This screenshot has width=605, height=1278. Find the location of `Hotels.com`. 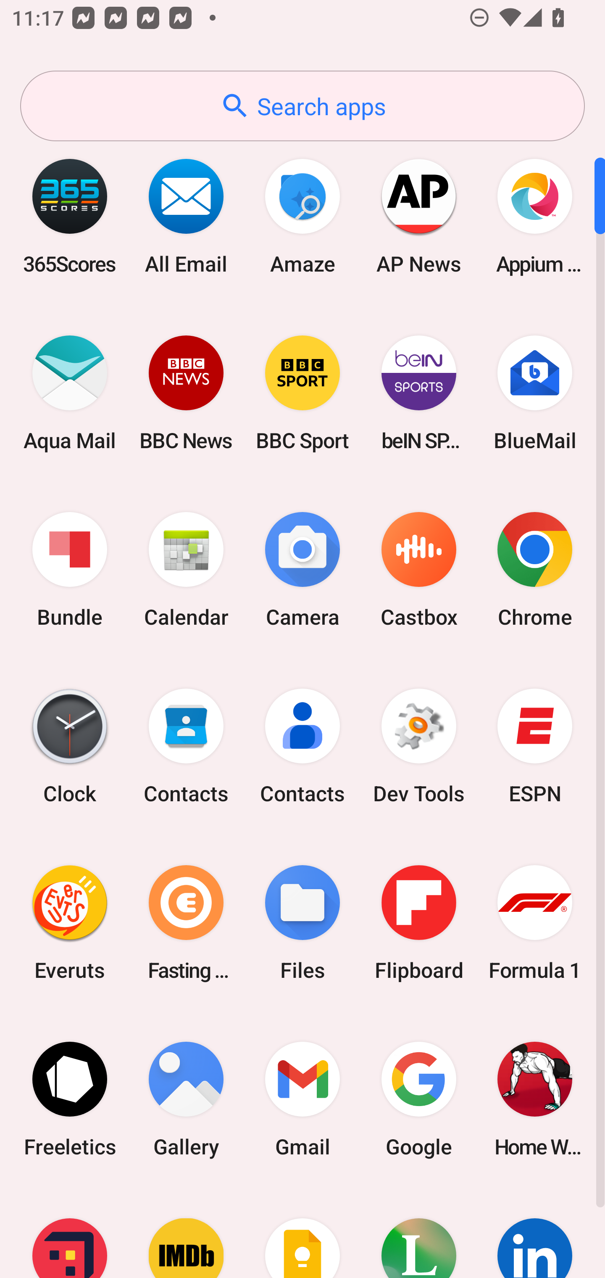

Hotels.com is located at coordinates (70, 1233).